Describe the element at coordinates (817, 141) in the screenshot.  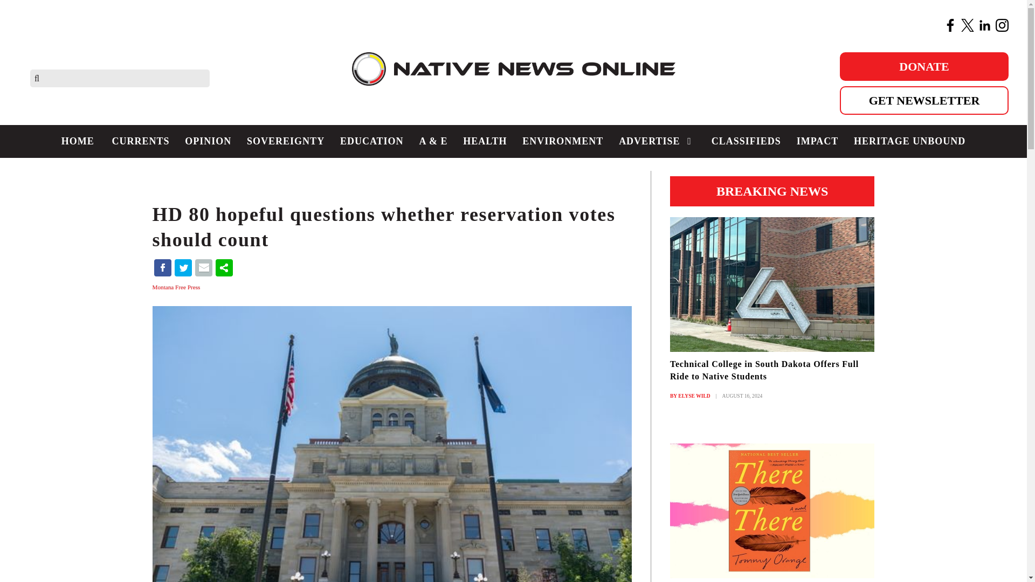
I see `IMPACT` at that location.